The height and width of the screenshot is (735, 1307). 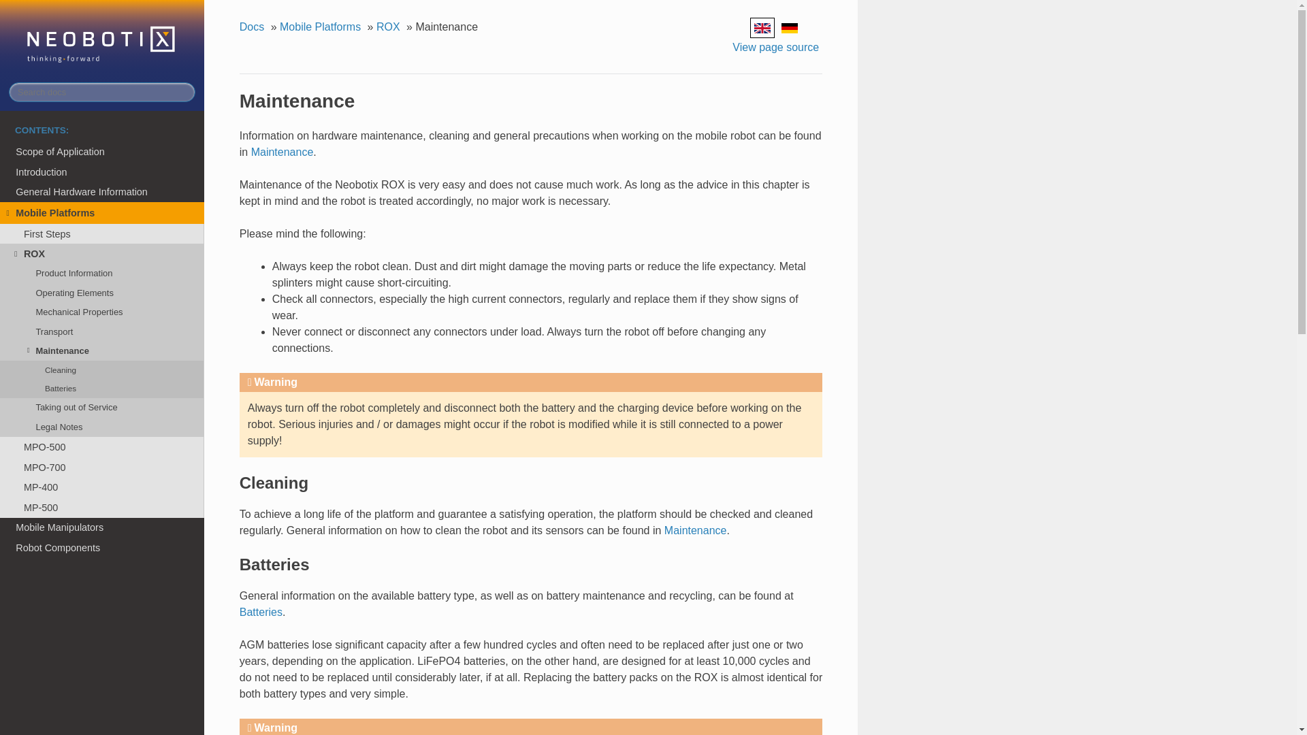 What do you see at coordinates (102, 508) in the screenshot?
I see `MP-500` at bounding box center [102, 508].